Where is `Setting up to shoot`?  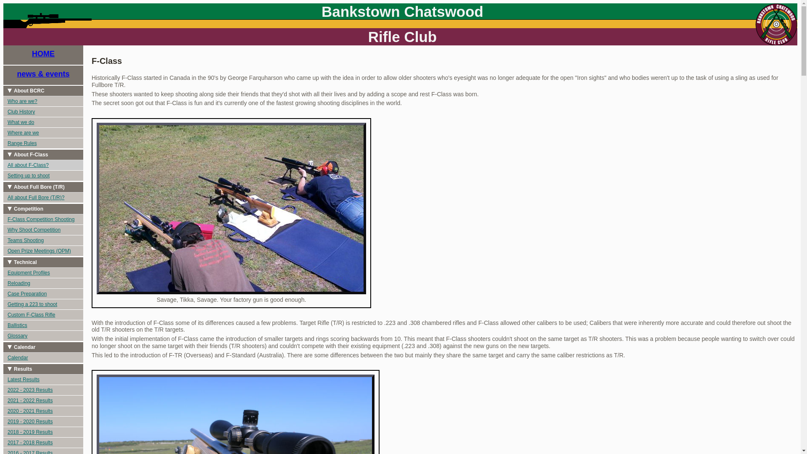
Setting up to shoot is located at coordinates (43, 176).